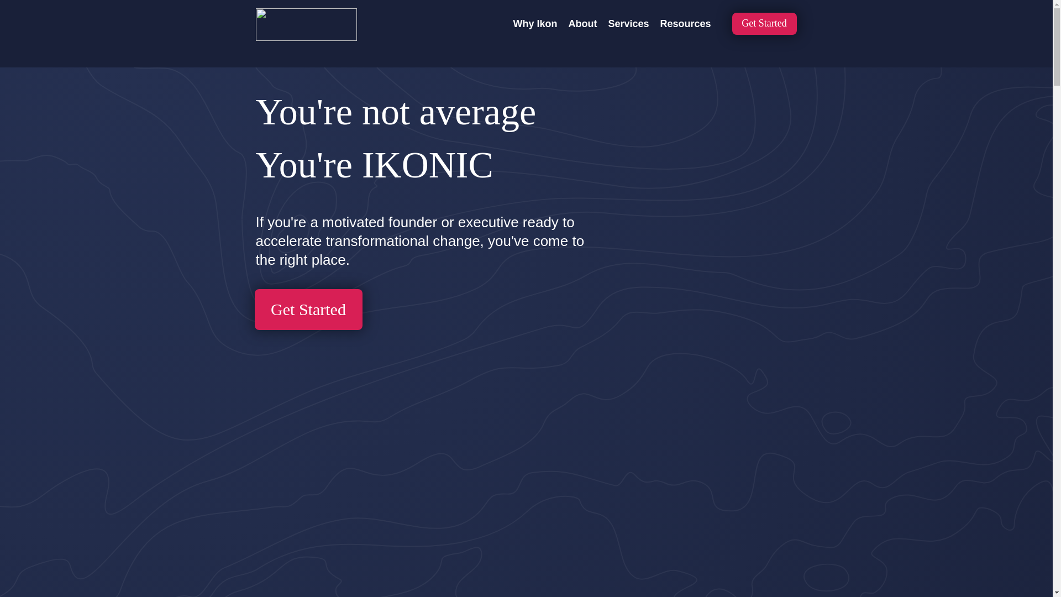 Image resolution: width=1061 pixels, height=597 pixels. What do you see at coordinates (764, 23) in the screenshot?
I see `Get Started` at bounding box center [764, 23].